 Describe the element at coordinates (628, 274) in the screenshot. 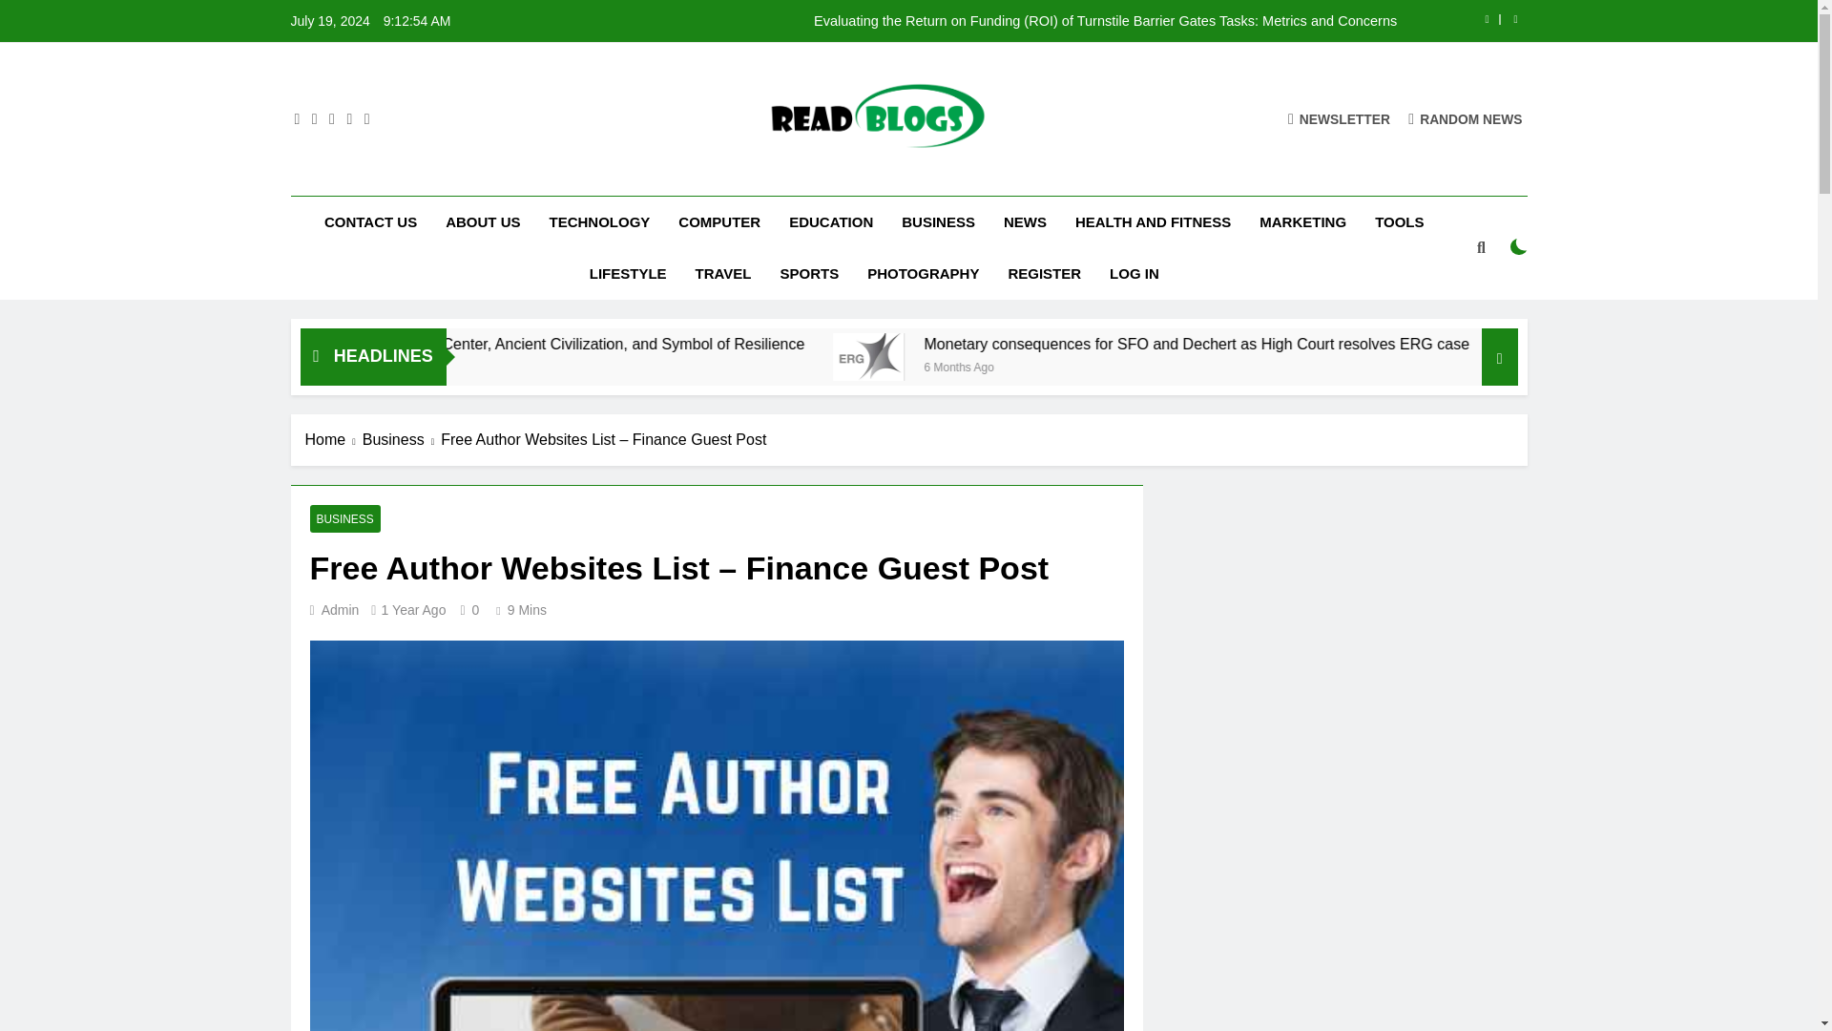

I see `LIFESTYLE` at that location.